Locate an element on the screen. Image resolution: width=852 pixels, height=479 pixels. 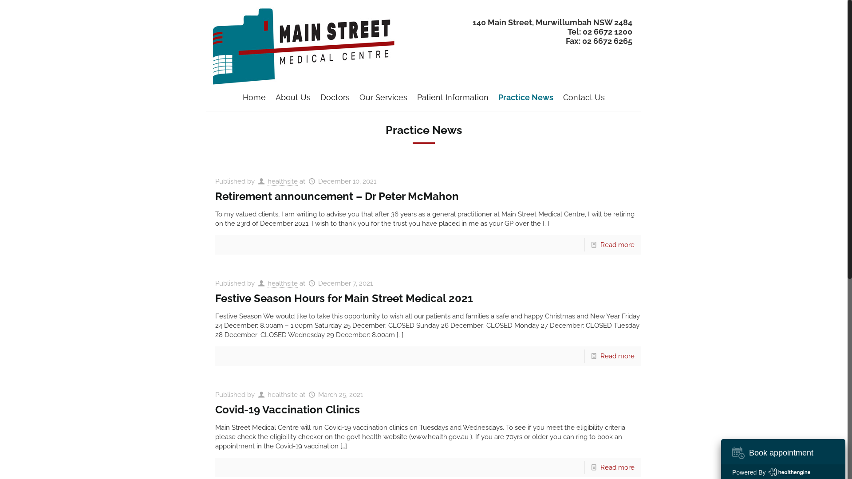
Practice News is located at coordinates (526, 98).